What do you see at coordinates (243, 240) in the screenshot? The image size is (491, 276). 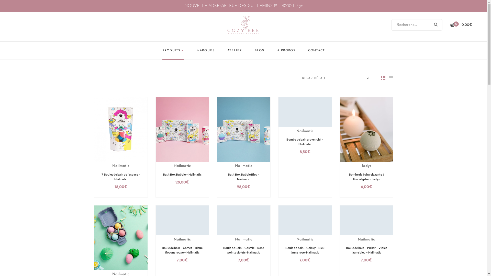 I see `Nailmatic` at bounding box center [243, 240].